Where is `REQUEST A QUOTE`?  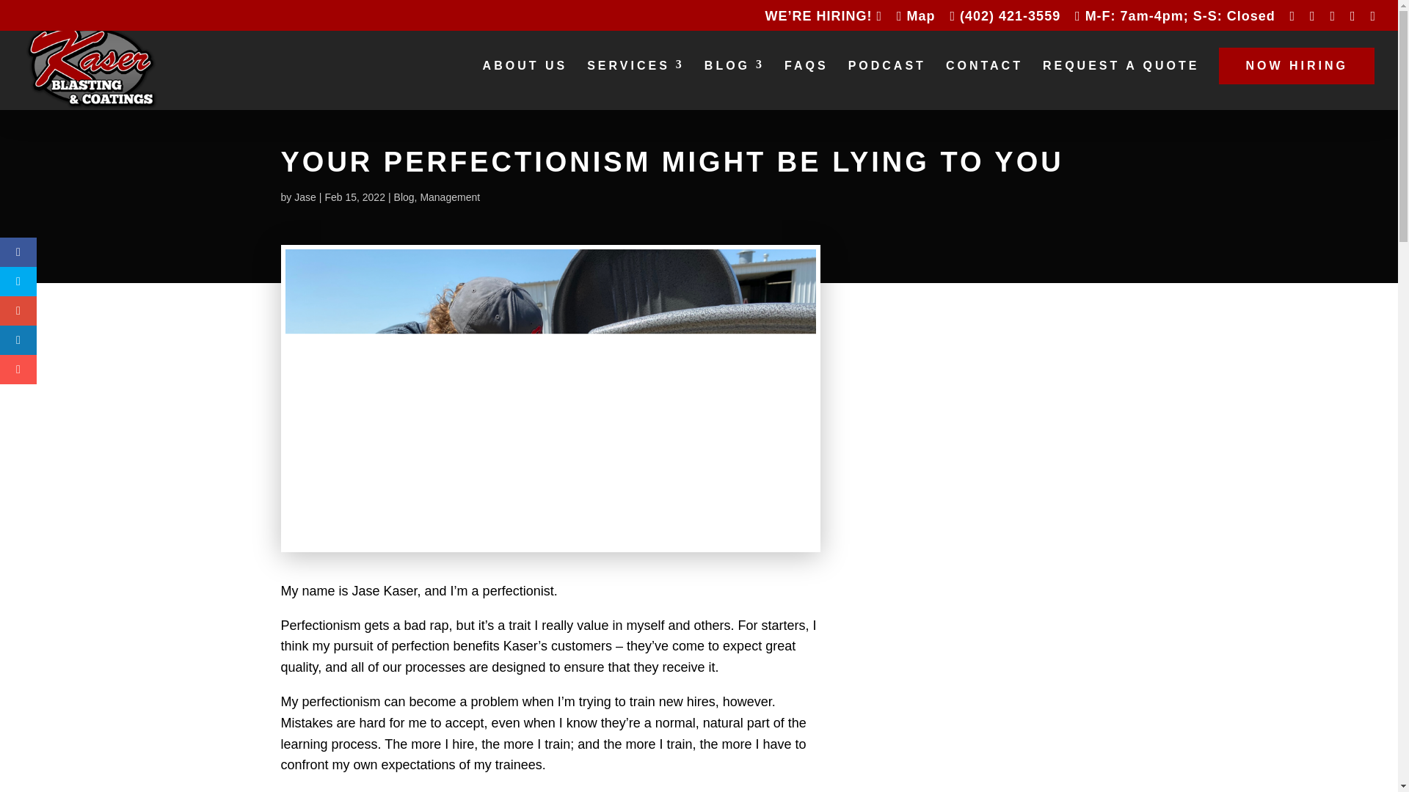 REQUEST A QUOTE is located at coordinates (1121, 66).